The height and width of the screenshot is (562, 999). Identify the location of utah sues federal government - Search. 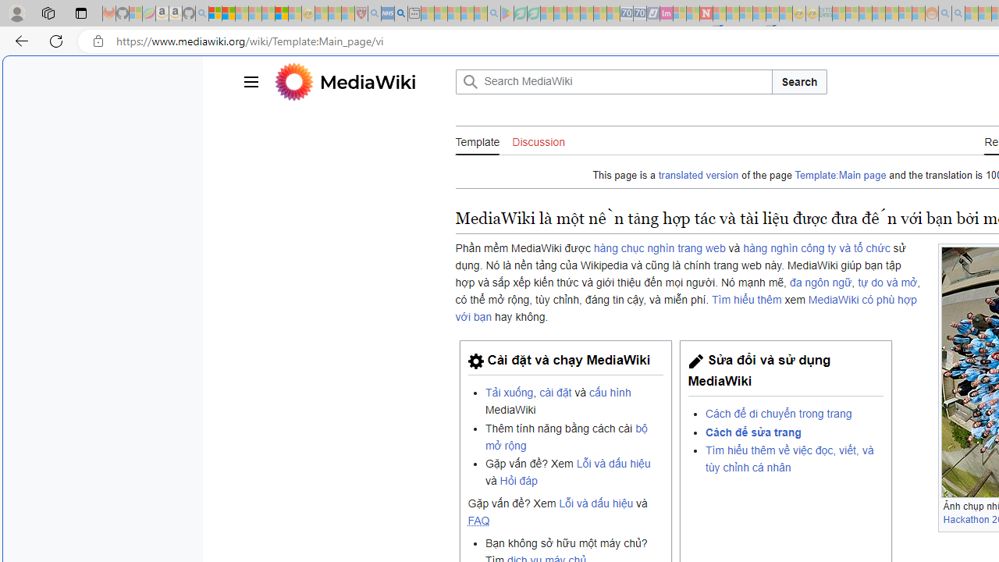
(401, 14).